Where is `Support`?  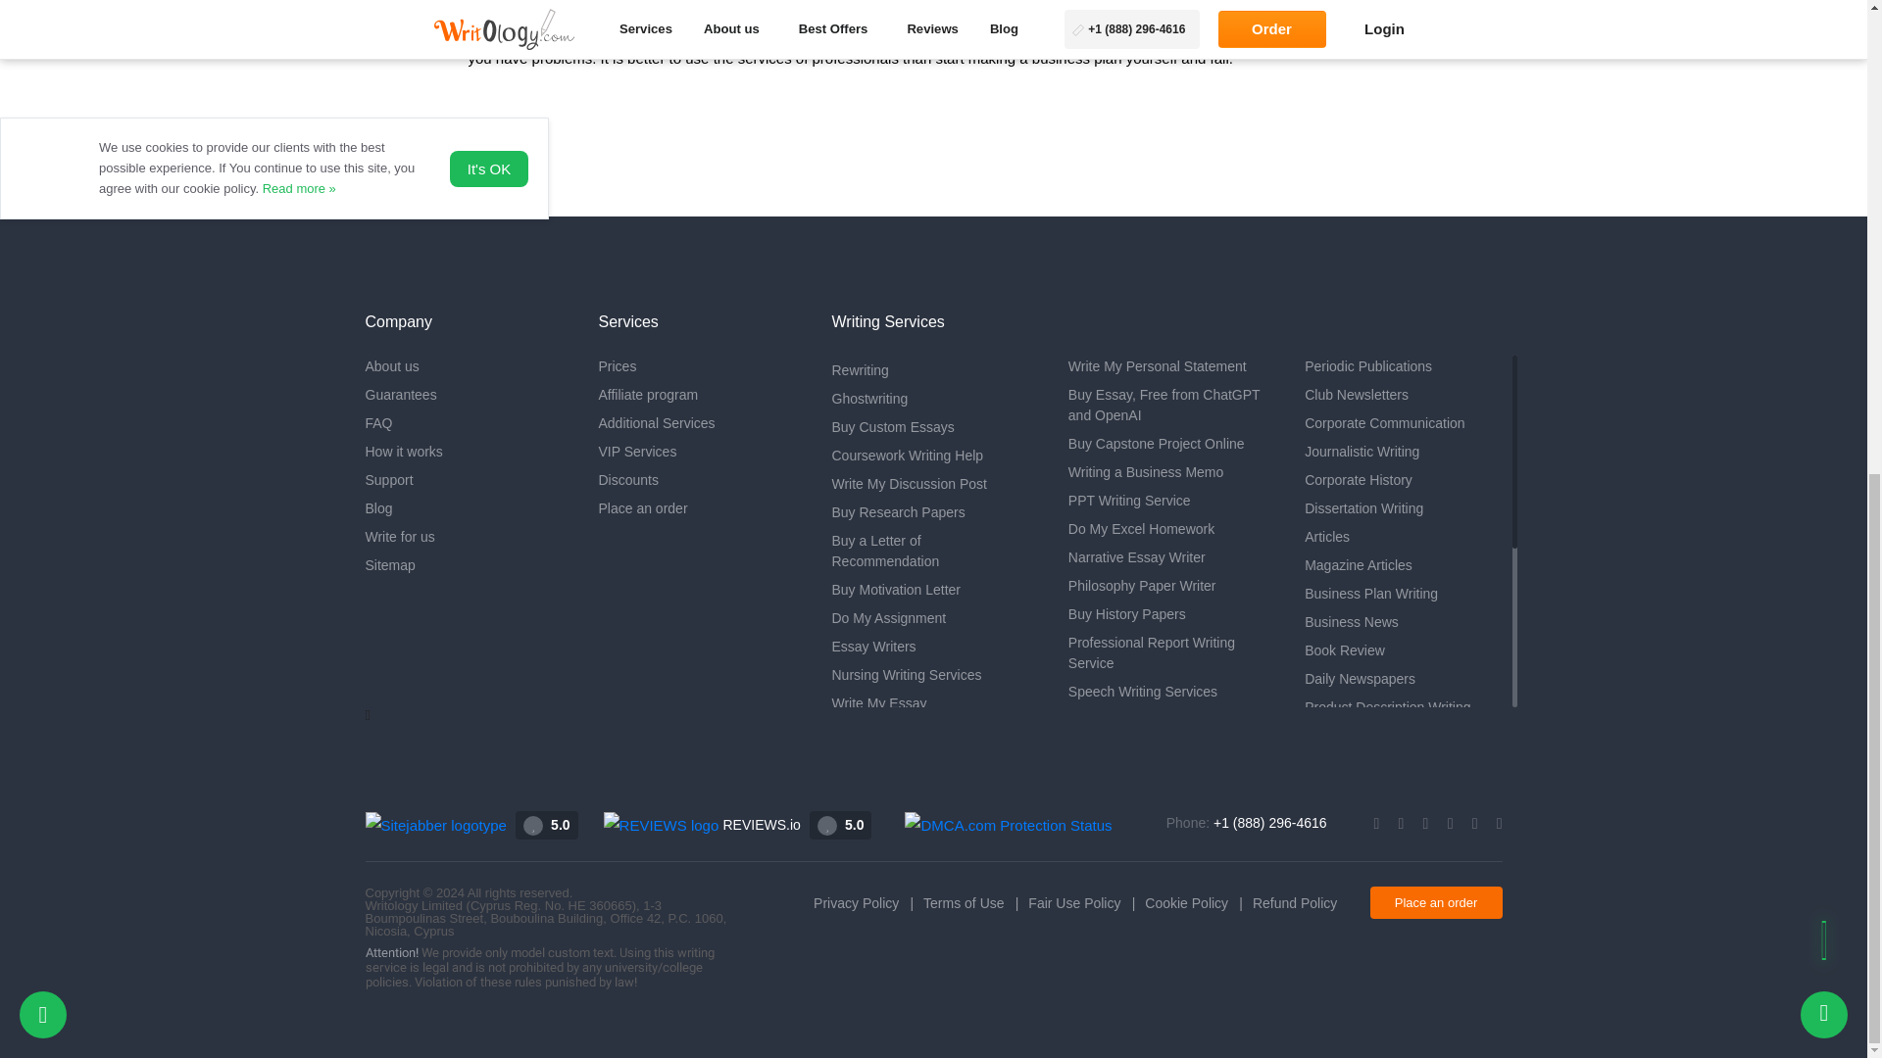 Support is located at coordinates (467, 480).